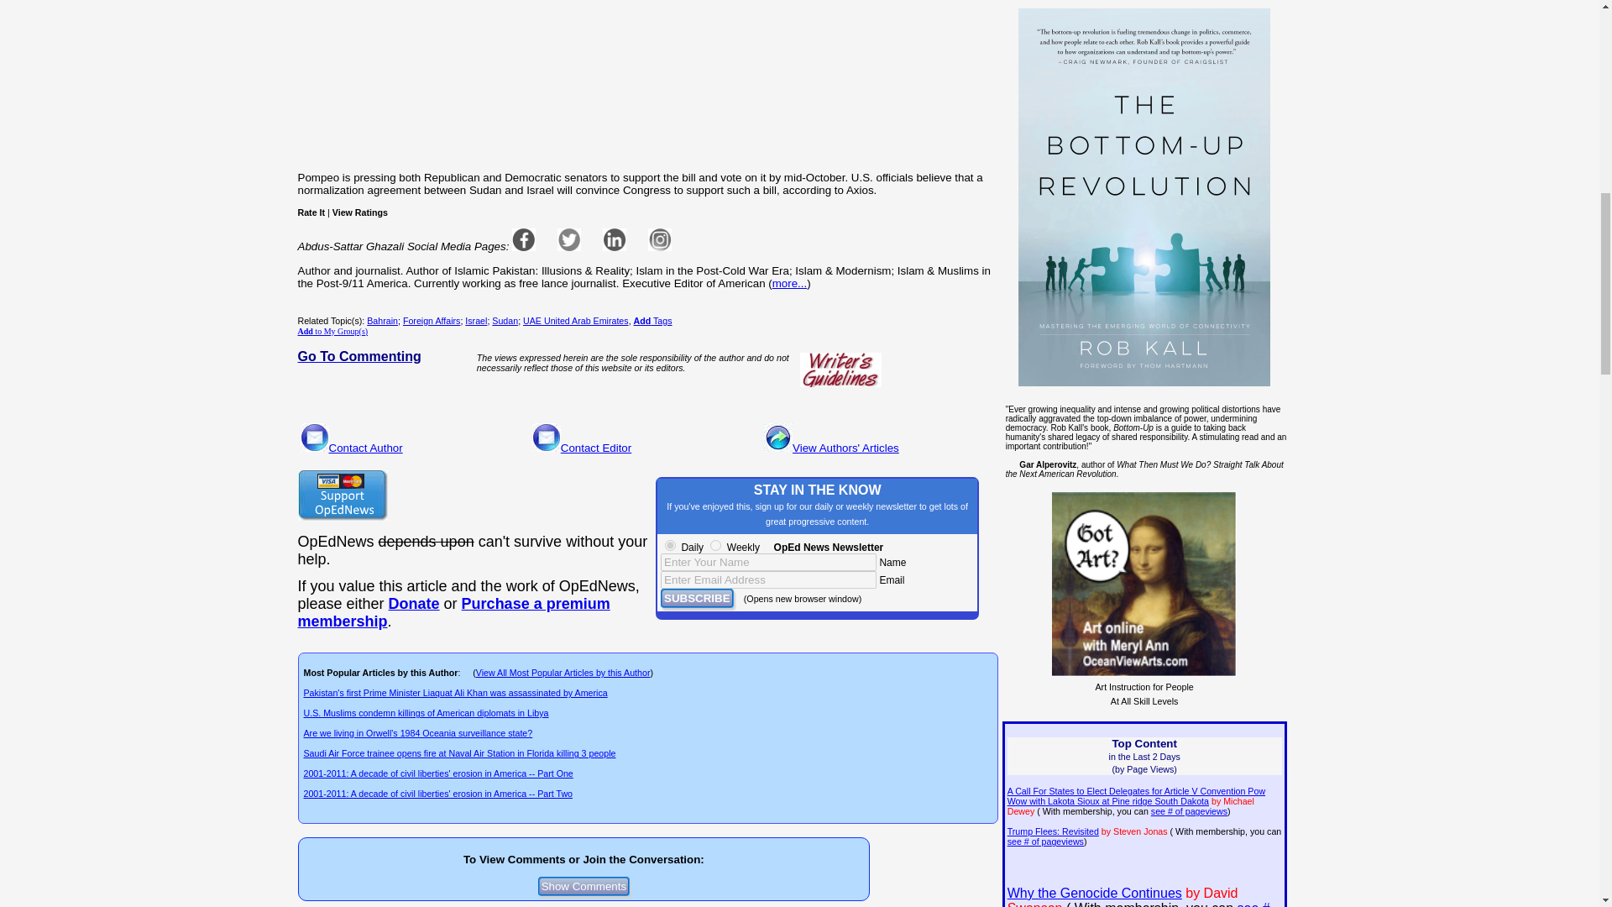 The width and height of the screenshot is (1612, 907). What do you see at coordinates (341, 495) in the screenshot?
I see `Support OpEdNews` at bounding box center [341, 495].